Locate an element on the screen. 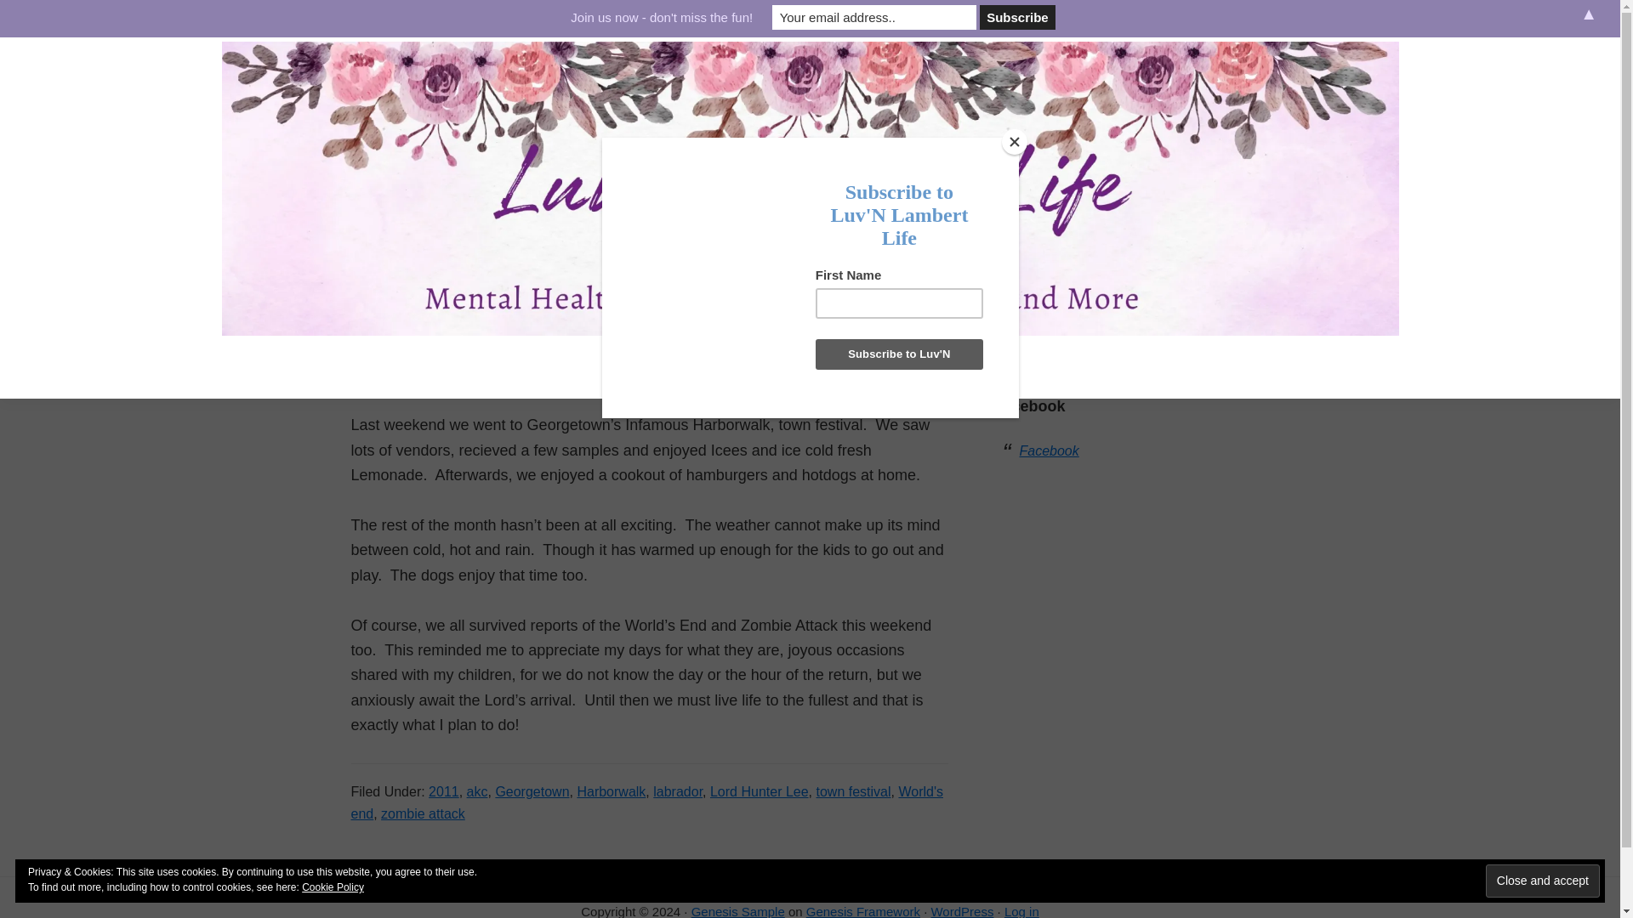  WordPress is located at coordinates (961, 911).